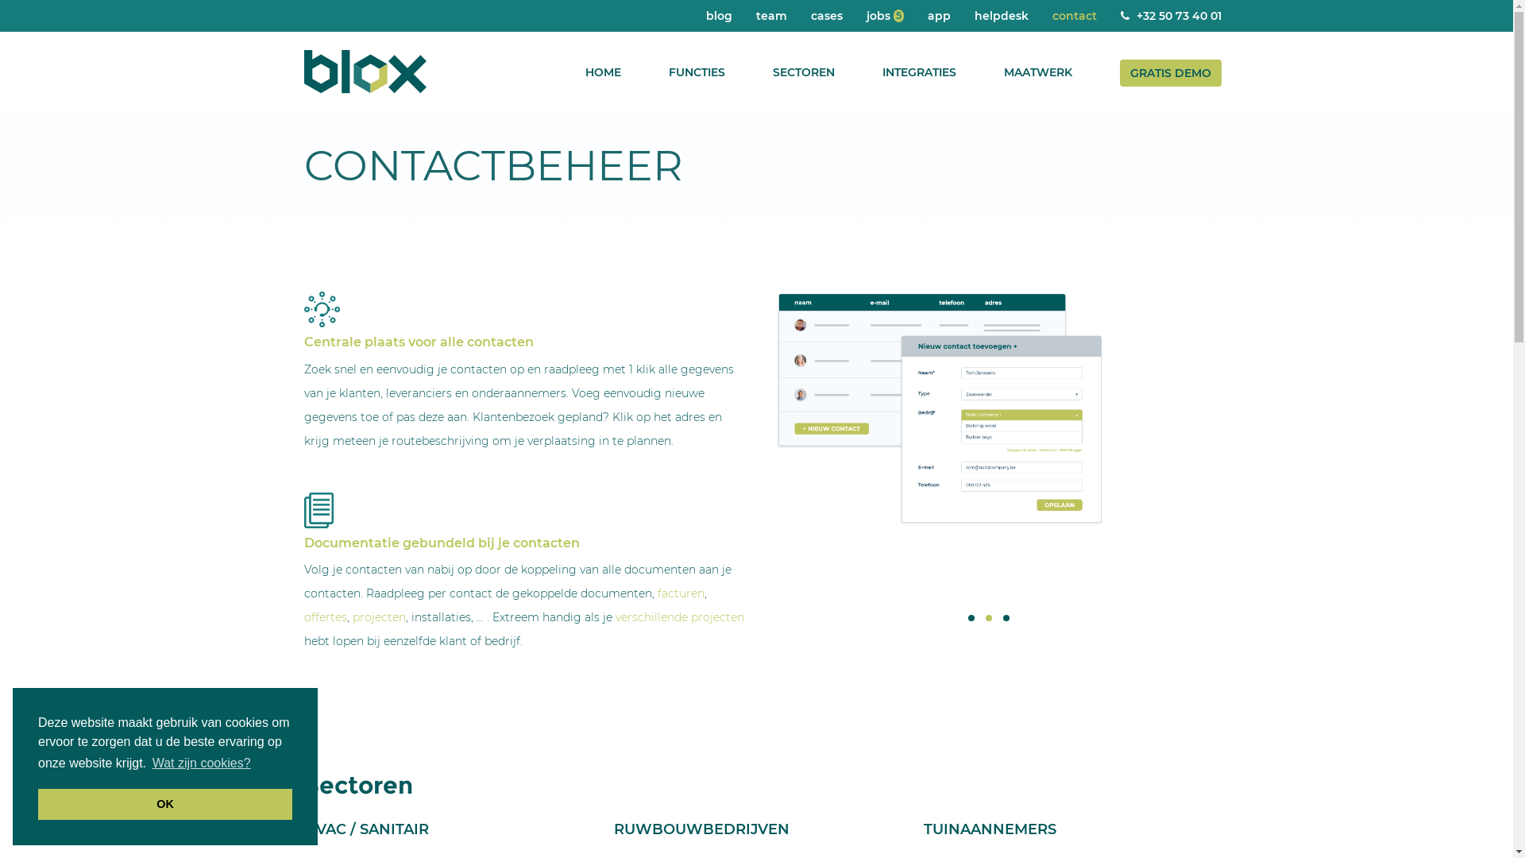  I want to click on projecten, so click(380, 617).